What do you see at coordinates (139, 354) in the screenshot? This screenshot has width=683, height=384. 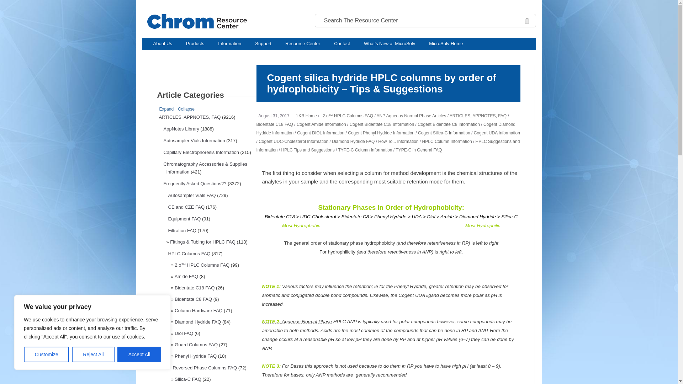 I see `Accept All` at bounding box center [139, 354].